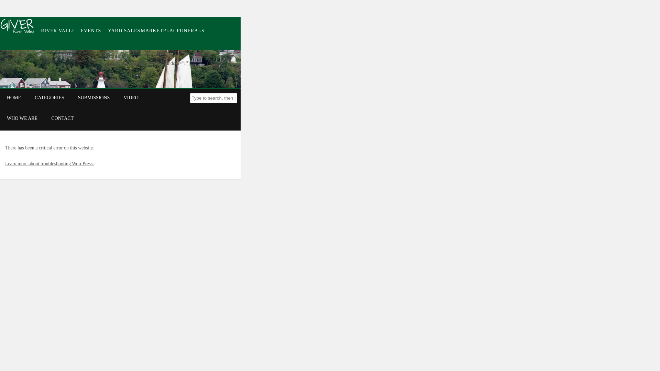 The width and height of the screenshot is (660, 371). What do you see at coordinates (213, 98) in the screenshot?
I see `Type to search, then press enter` at bounding box center [213, 98].